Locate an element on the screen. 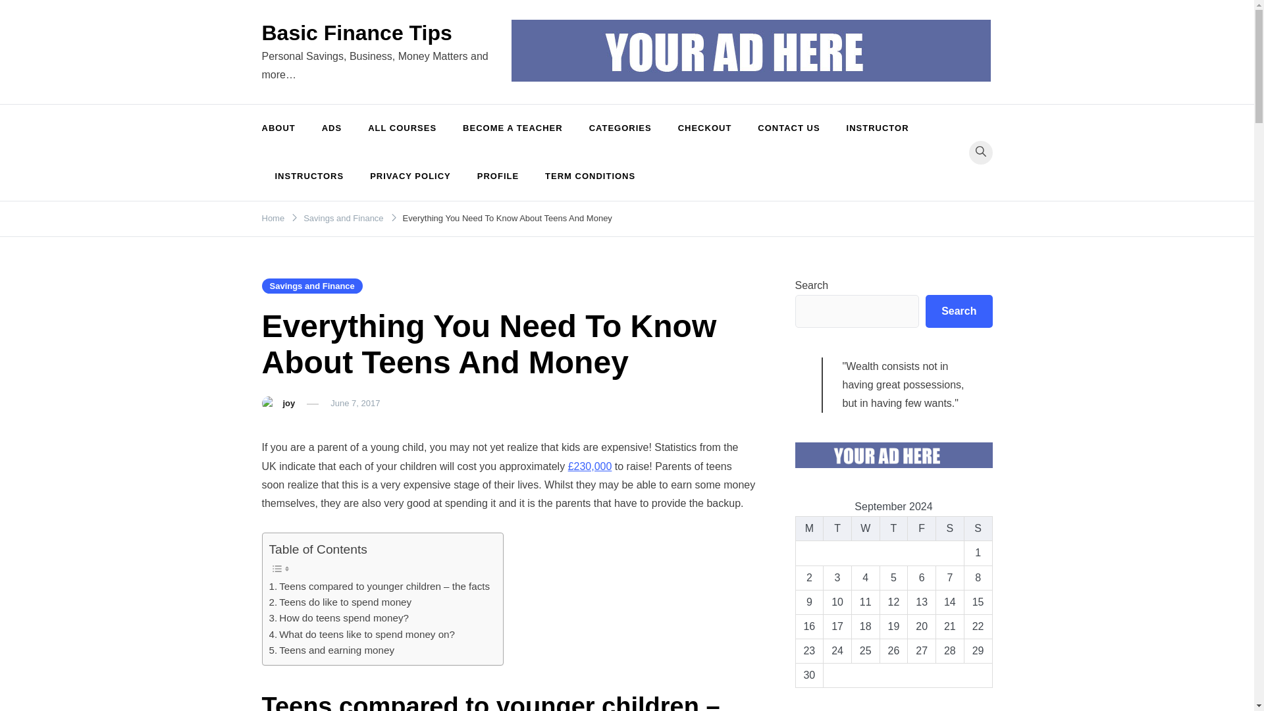 This screenshot has height=711, width=1264. ADS is located at coordinates (332, 128).